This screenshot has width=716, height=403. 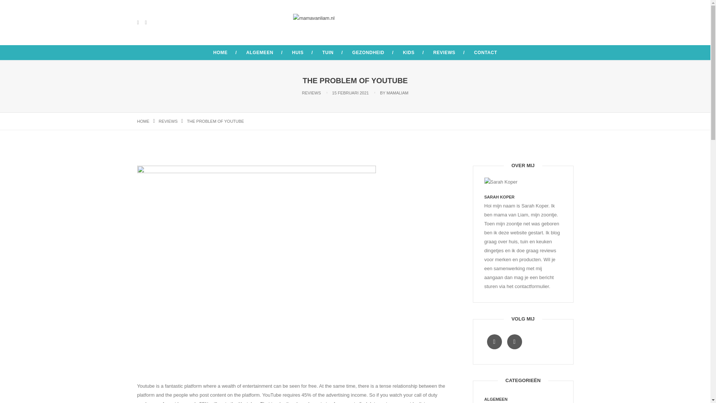 I want to click on ALGEMEEN, so click(x=260, y=52).